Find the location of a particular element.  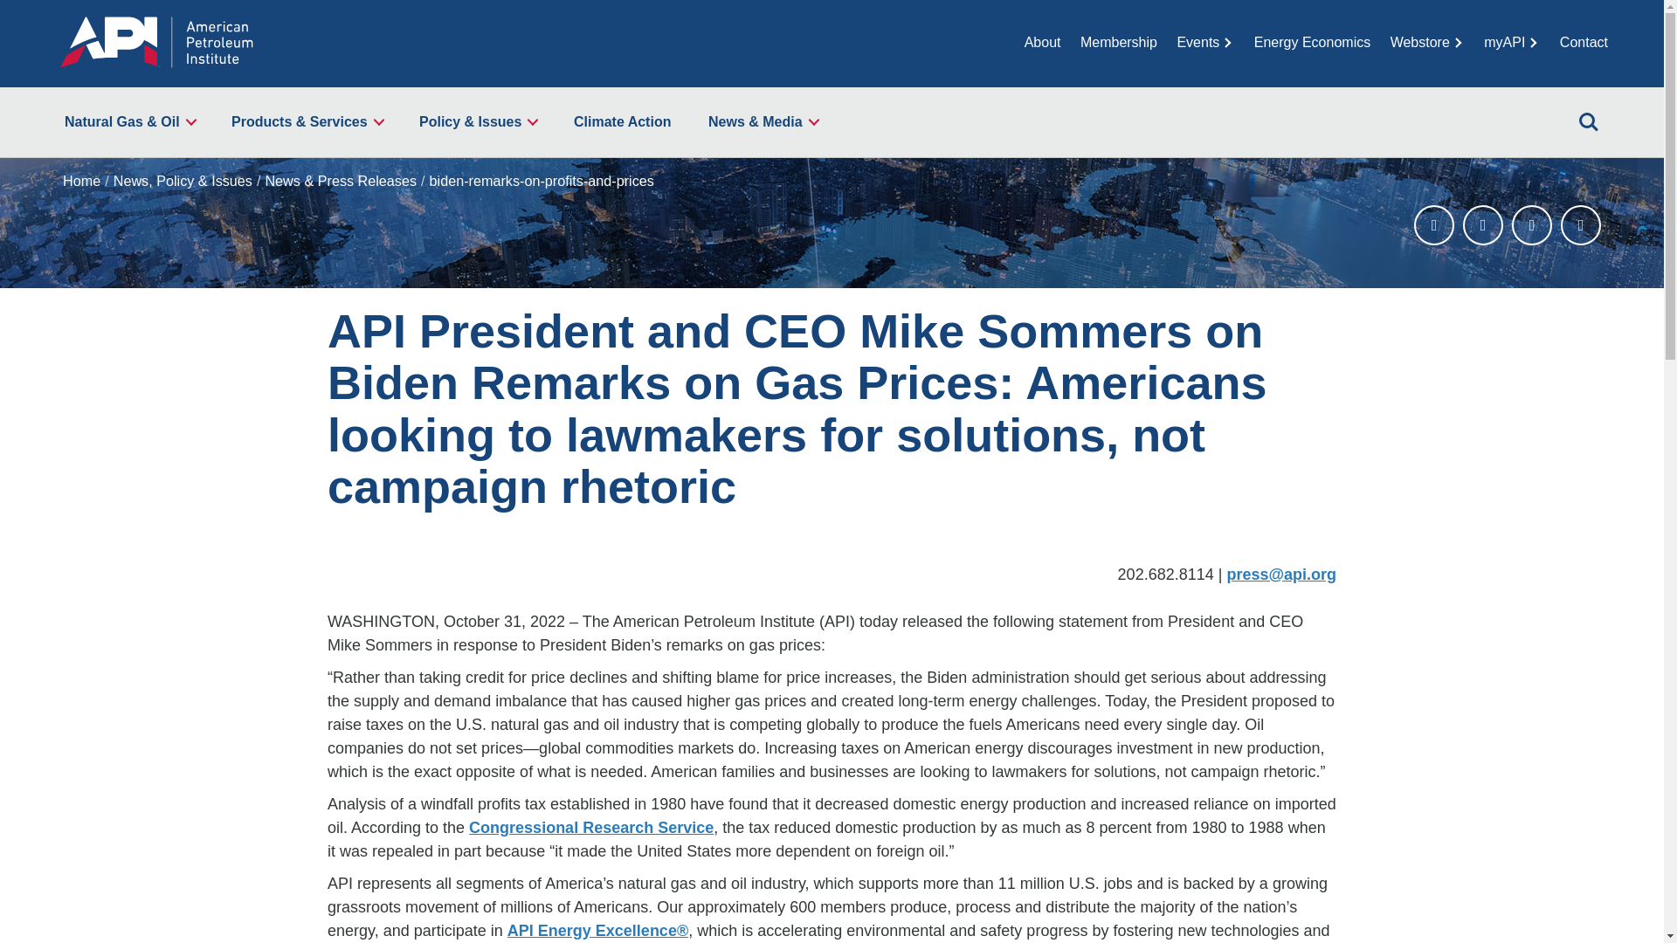

Membership is located at coordinates (1118, 42).